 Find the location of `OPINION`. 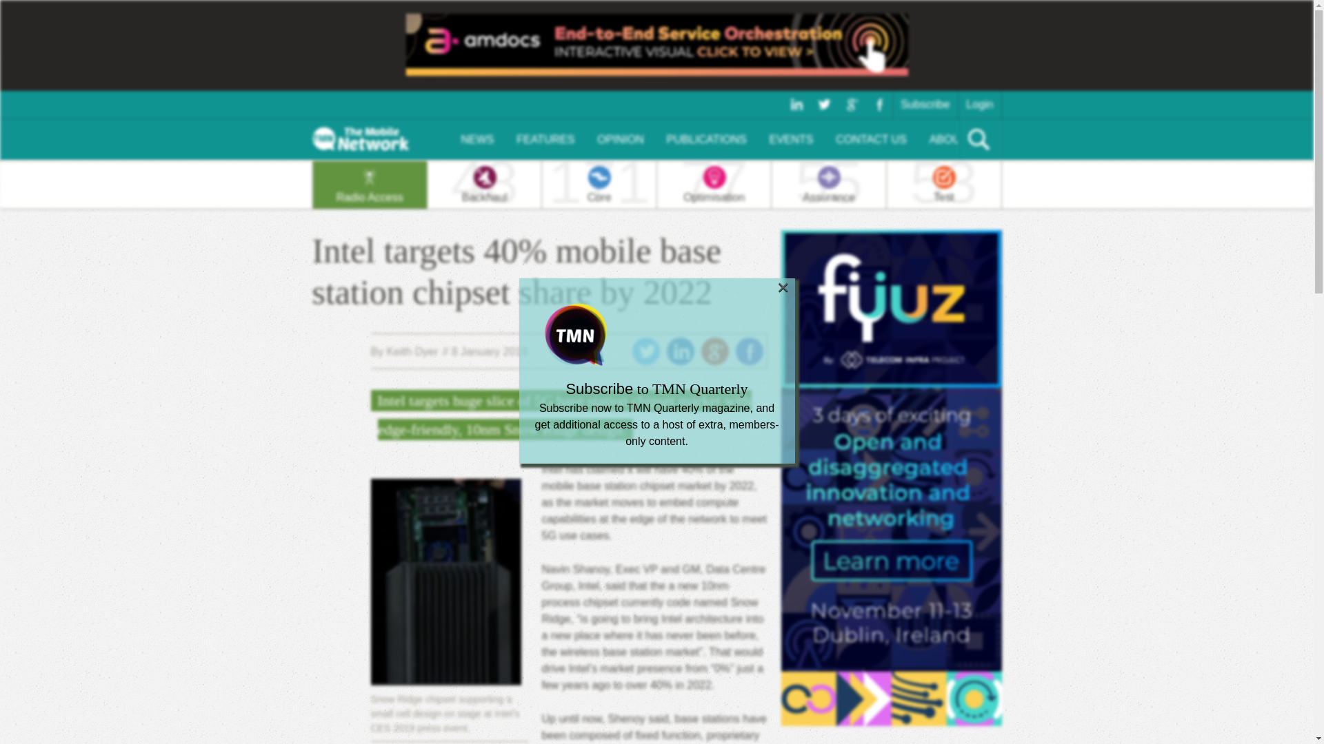

OPINION is located at coordinates (620, 139).